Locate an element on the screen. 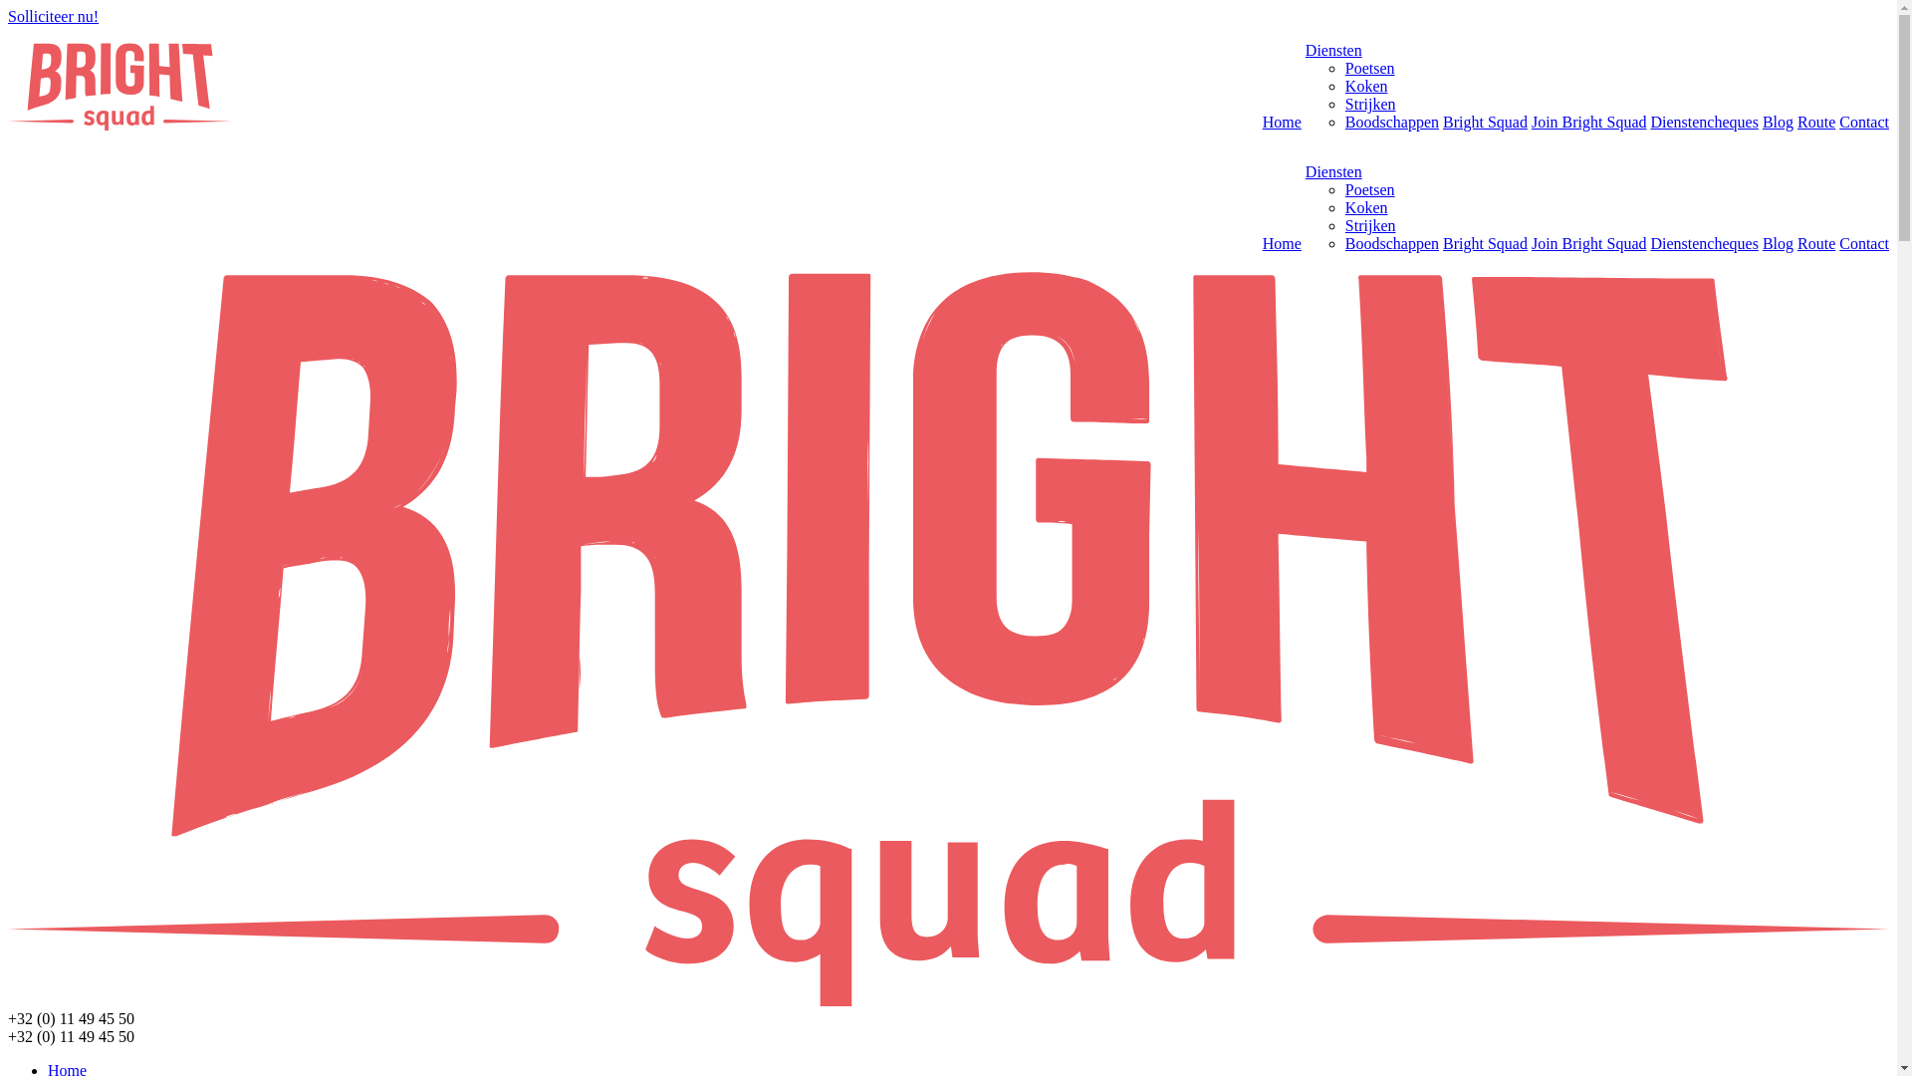 This screenshot has height=1076, width=1912. Boodschappen is located at coordinates (1392, 122).